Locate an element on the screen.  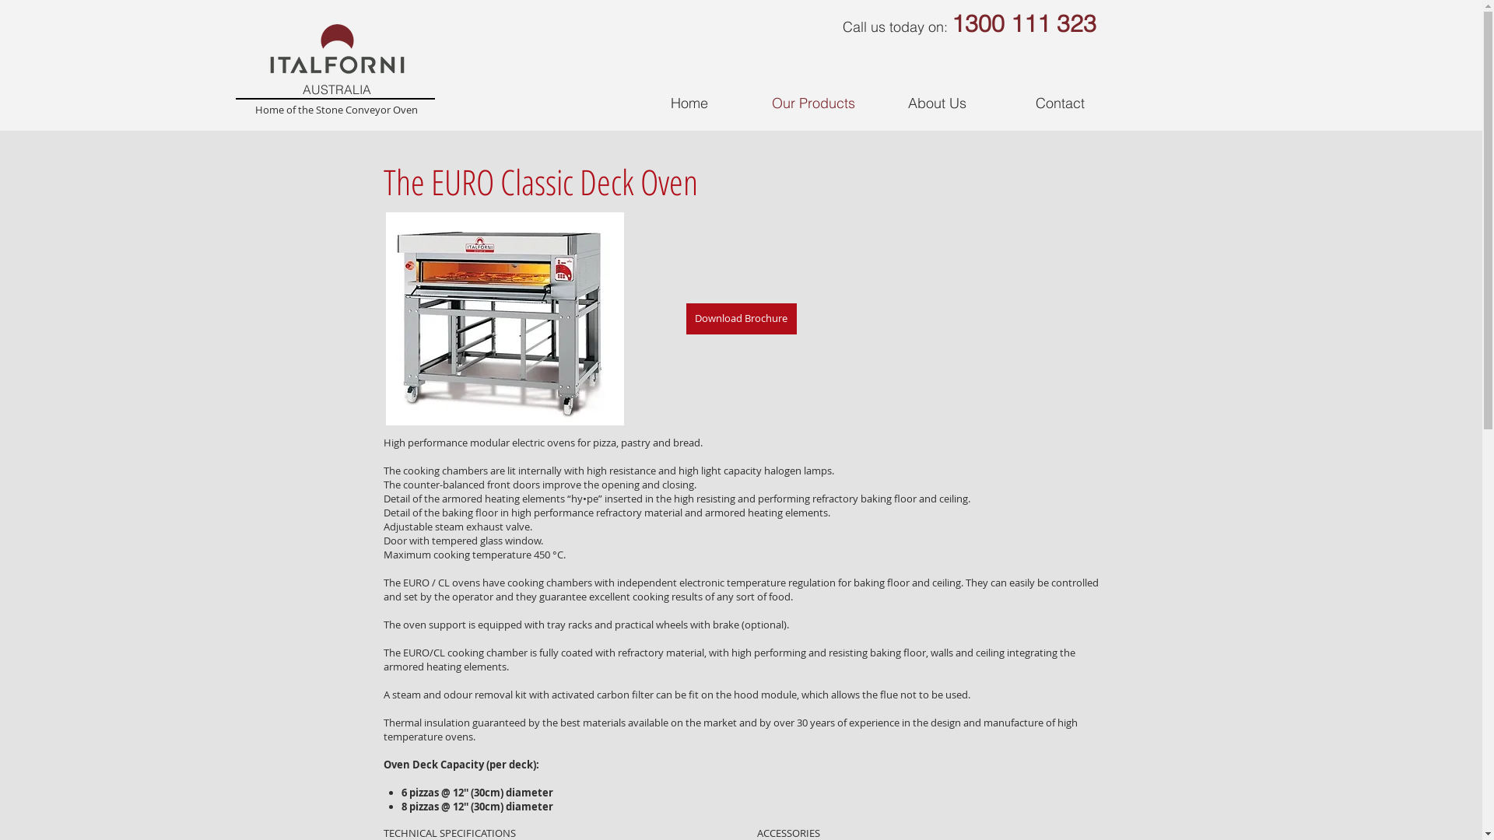
About Us is located at coordinates (937, 103).